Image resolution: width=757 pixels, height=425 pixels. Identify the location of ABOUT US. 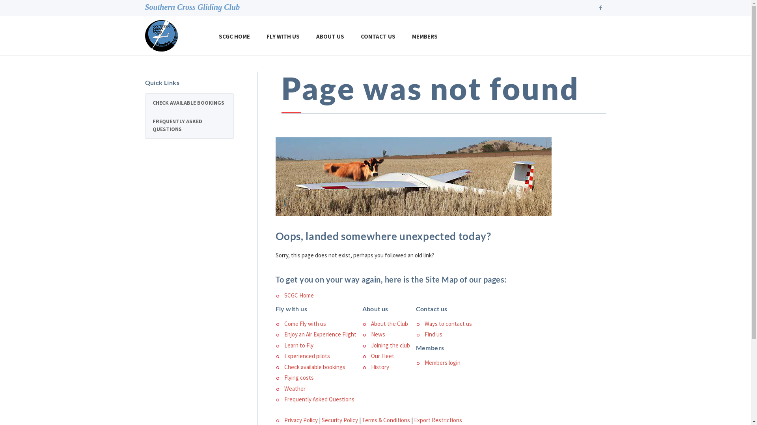
(330, 36).